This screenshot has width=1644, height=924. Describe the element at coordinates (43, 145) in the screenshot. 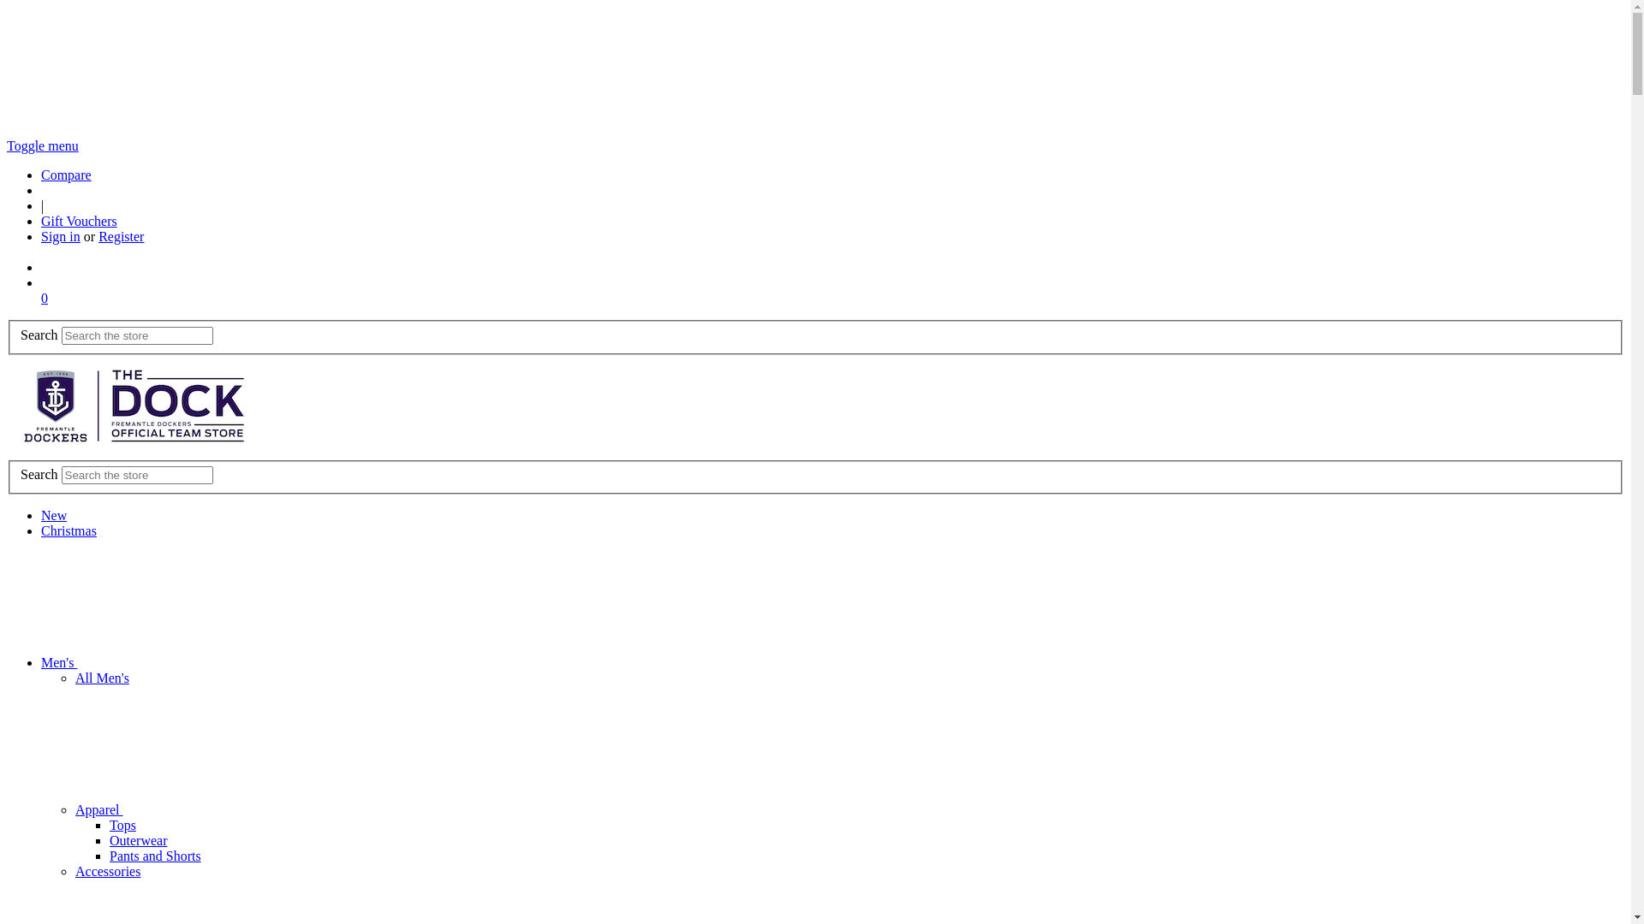

I see `Toggle menu` at that location.